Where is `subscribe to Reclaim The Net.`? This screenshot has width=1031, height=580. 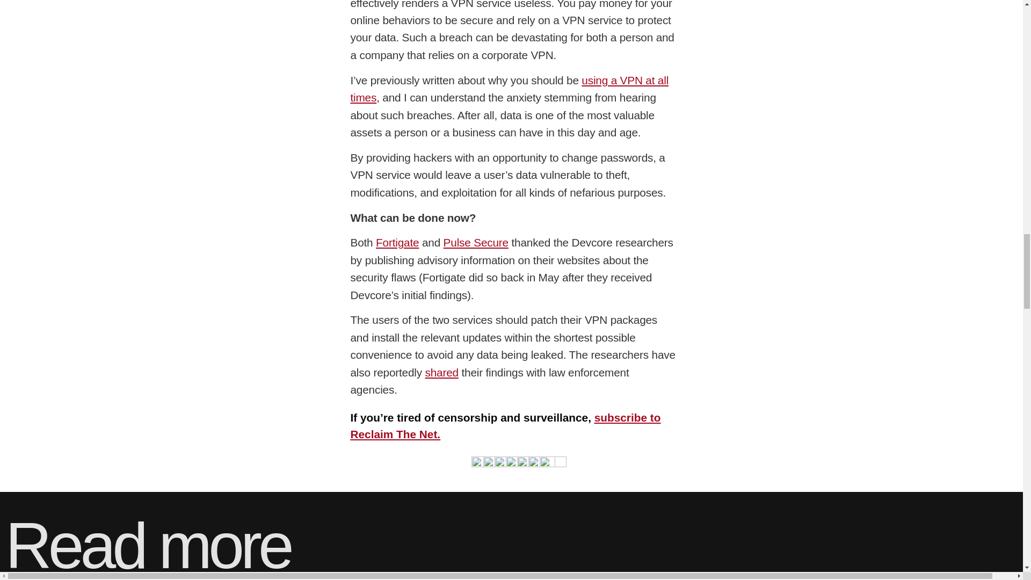
subscribe to Reclaim The Net. is located at coordinates (505, 425).